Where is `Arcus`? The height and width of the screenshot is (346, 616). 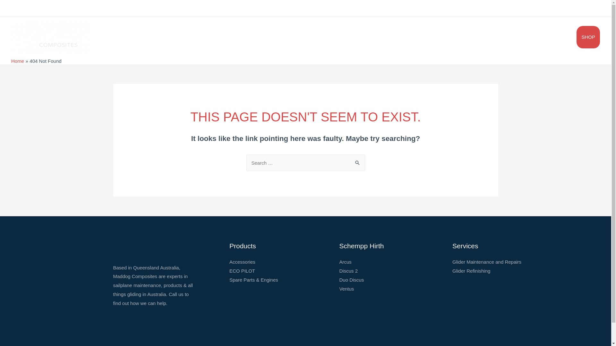 Arcus is located at coordinates (346, 262).